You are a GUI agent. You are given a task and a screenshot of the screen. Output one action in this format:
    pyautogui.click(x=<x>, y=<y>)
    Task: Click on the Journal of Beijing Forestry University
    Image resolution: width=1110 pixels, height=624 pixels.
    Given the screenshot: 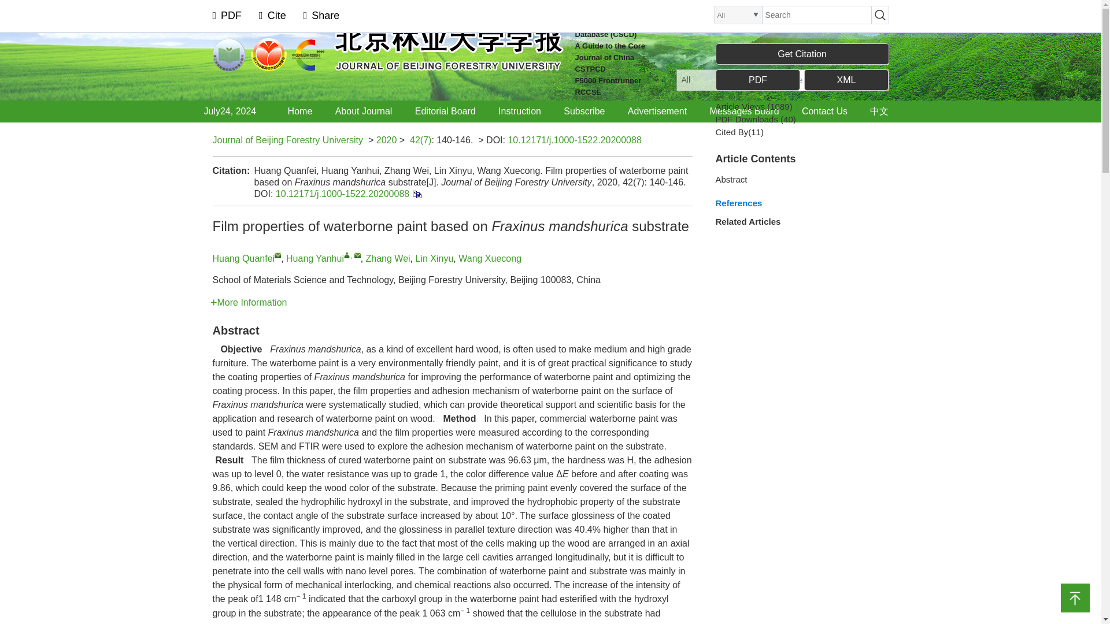 What is the action you would take?
    pyautogui.click(x=288, y=140)
    